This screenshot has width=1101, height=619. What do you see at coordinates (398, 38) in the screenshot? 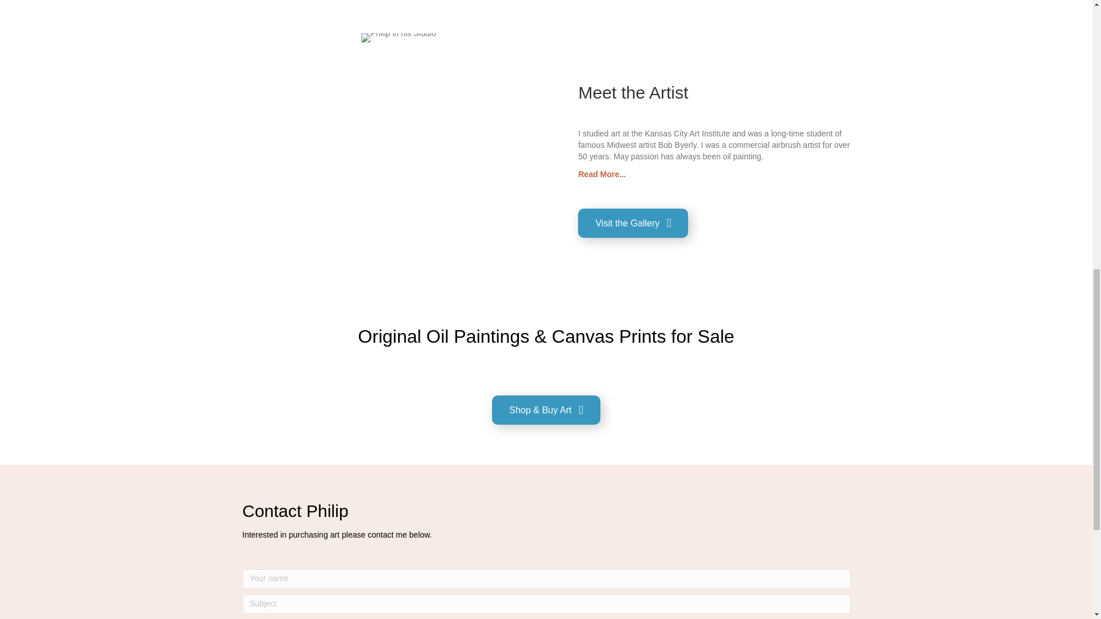
I see `In the studio` at bounding box center [398, 38].